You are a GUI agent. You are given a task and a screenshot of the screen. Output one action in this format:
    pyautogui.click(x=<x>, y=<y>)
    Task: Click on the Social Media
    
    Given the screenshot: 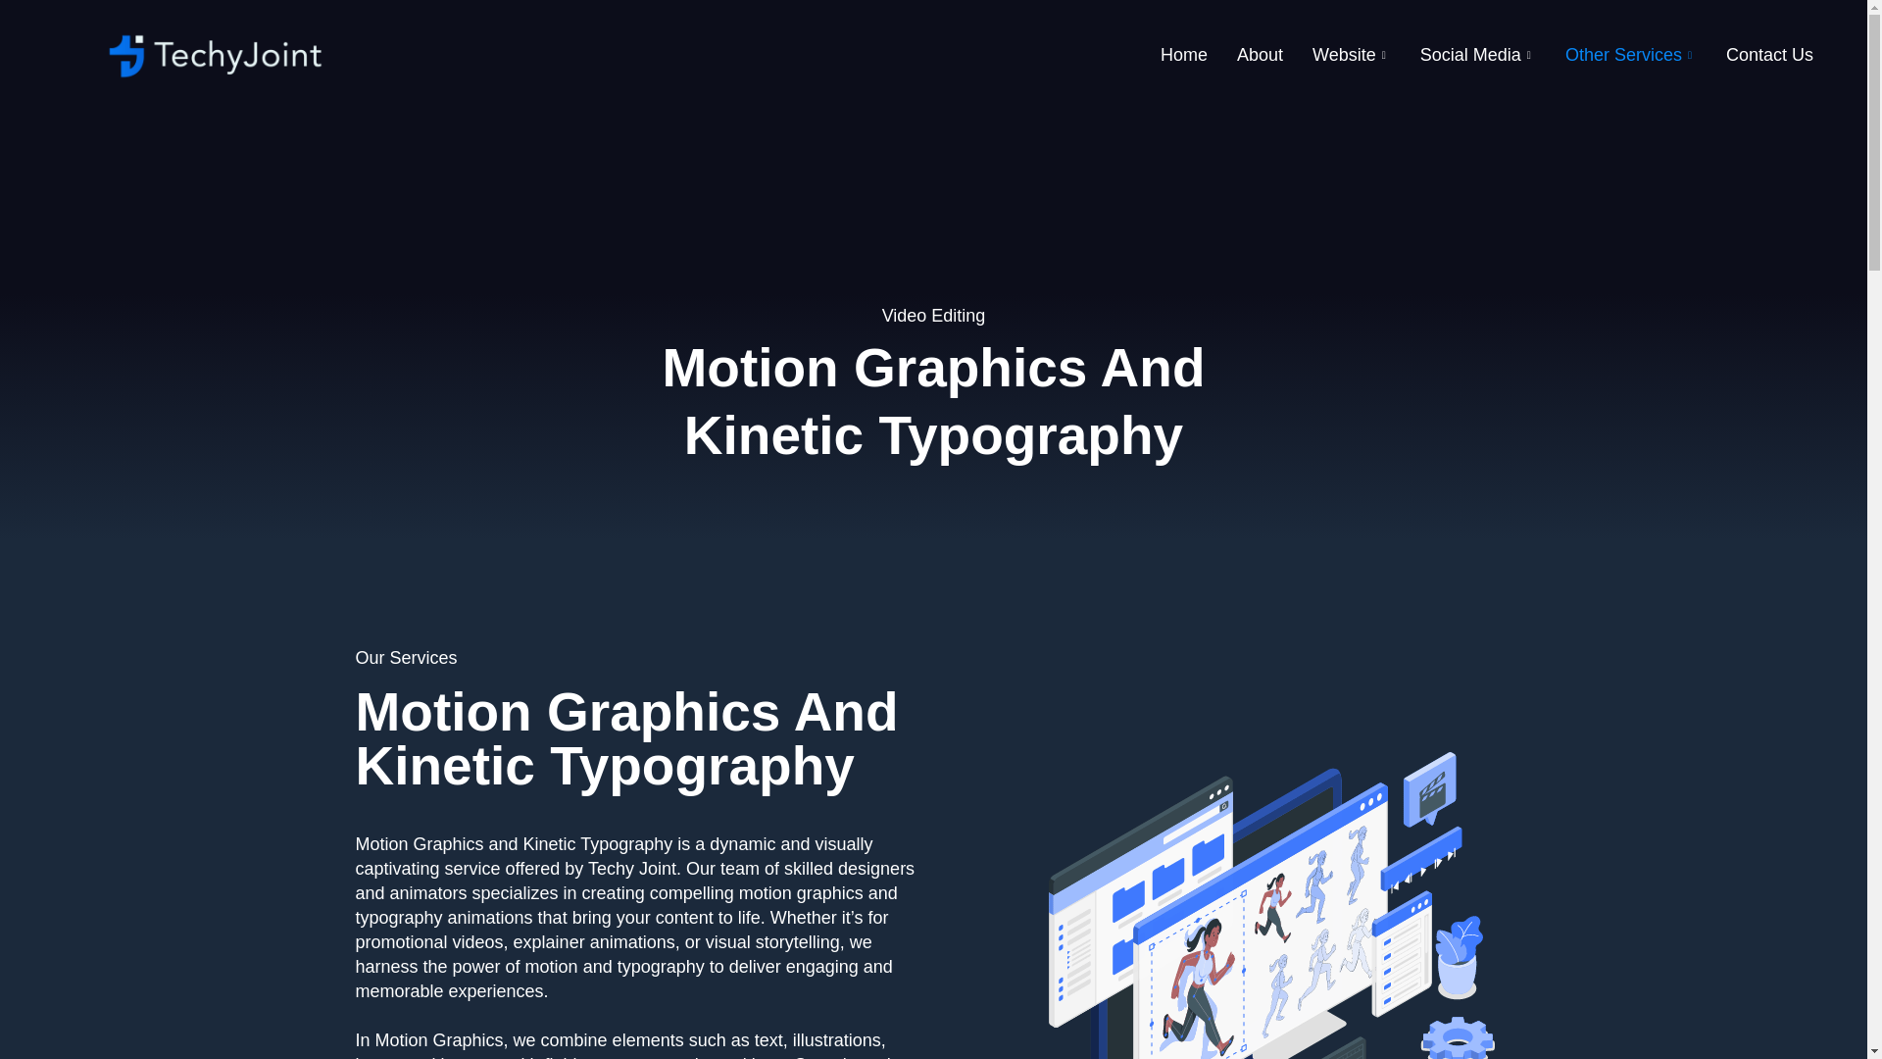 What is the action you would take?
    pyautogui.click(x=1478, y=56)
    